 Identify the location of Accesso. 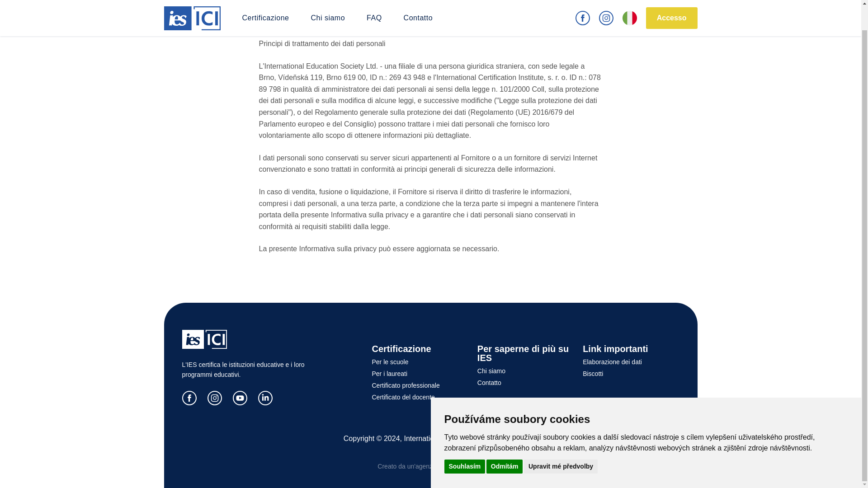
(672, 2).